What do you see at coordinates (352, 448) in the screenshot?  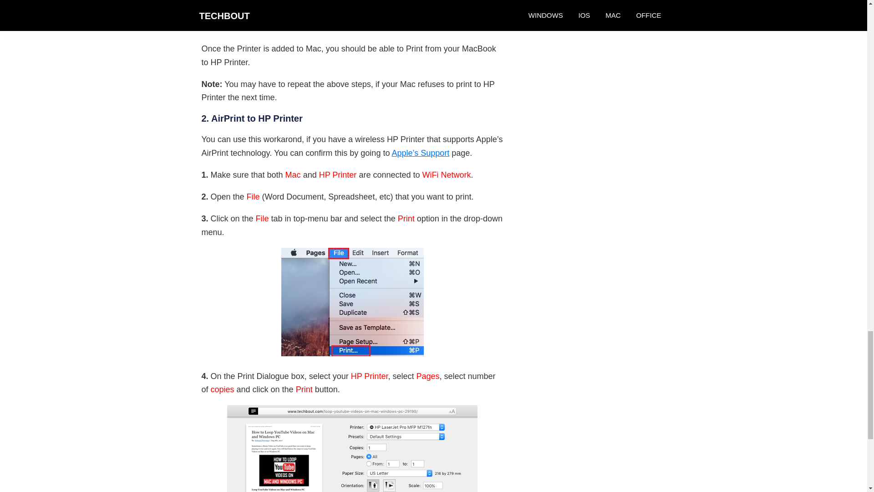 I see `Print Headers and Footers Option on Mac` at bounding box center [352, 448].